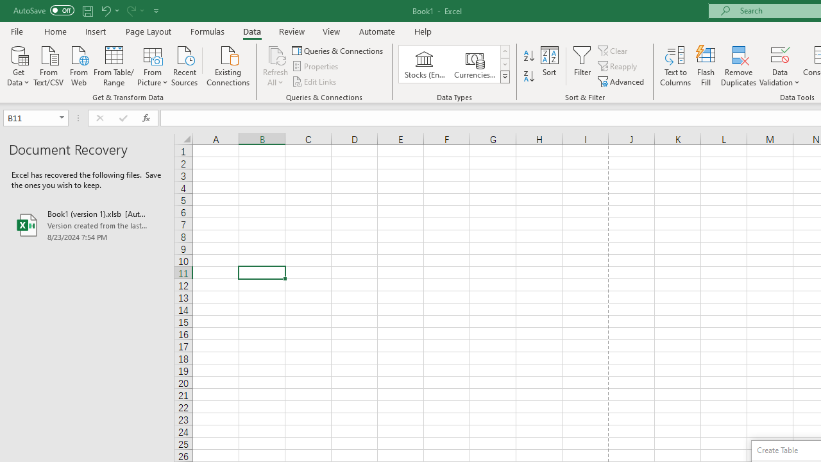 The width and height of the screenshot is (821, 462). Describe the element at coordinates (78, 65) in the screenshot. I see `From Web` at that location.